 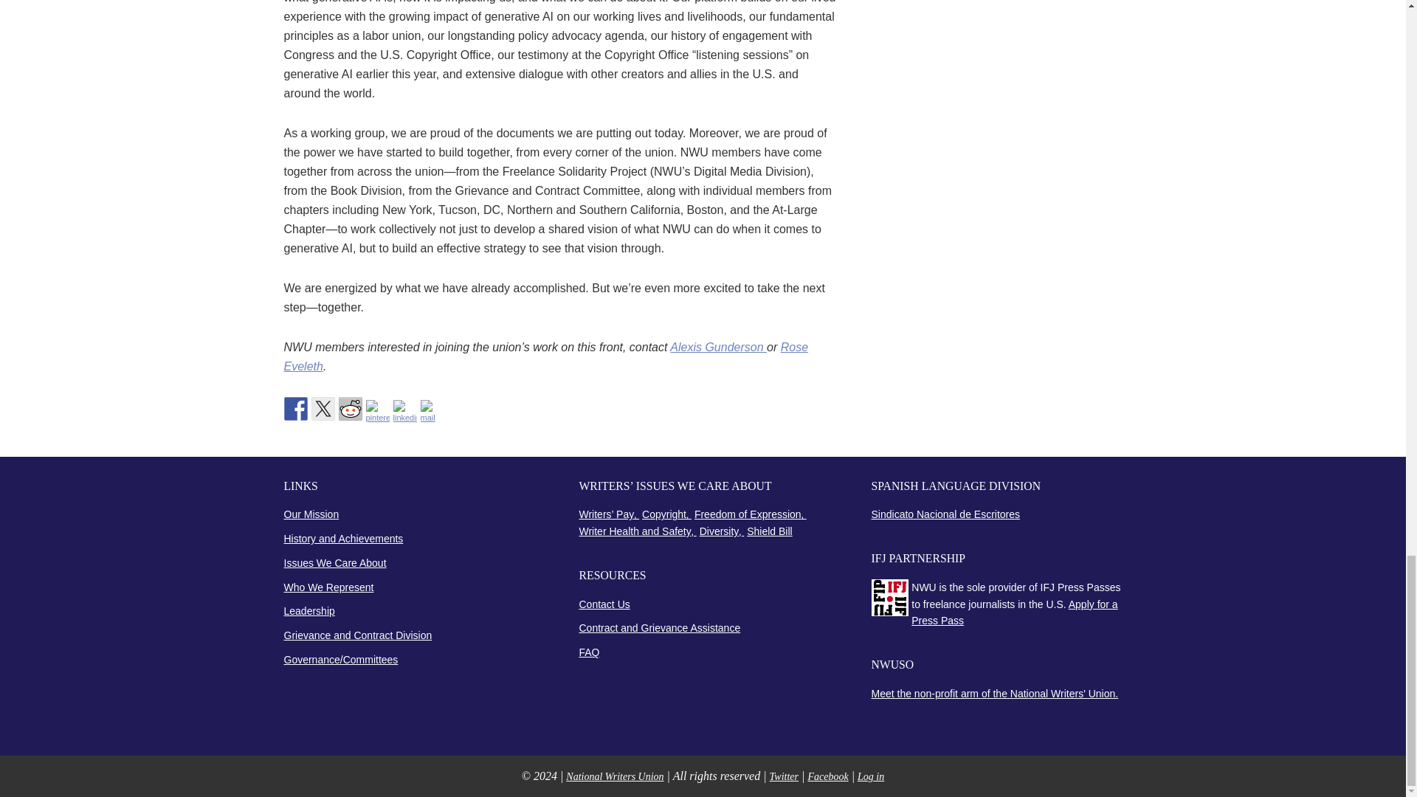 What do you see at coordinates (432, 412) in the screenshot?
I see `Share by email` at bounding box center [432, 412].